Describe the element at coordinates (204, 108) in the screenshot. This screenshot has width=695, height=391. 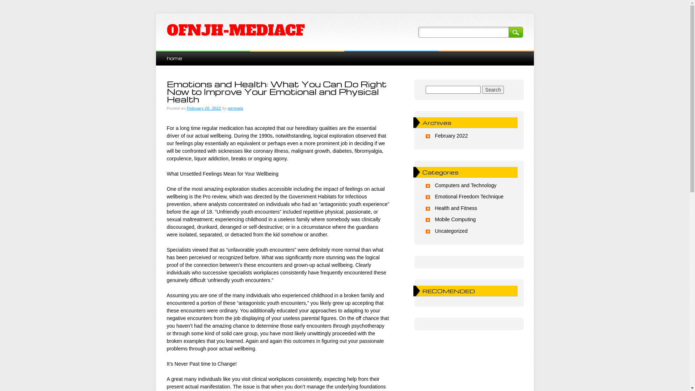
I see `February 26, 2022` at that location.